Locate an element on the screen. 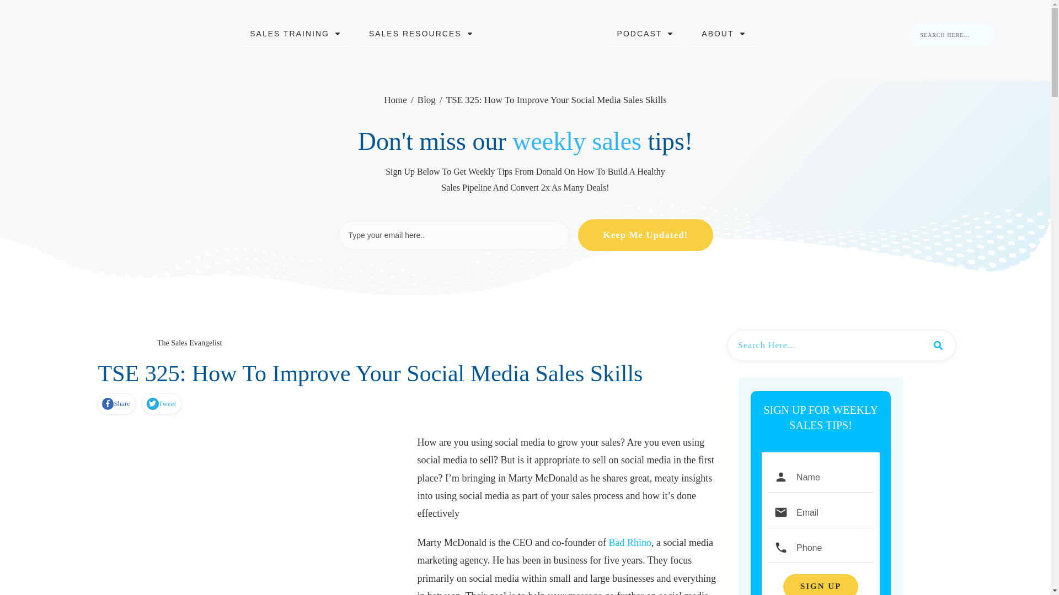  Keep Me Updated! is located at coordinates (645, 235).